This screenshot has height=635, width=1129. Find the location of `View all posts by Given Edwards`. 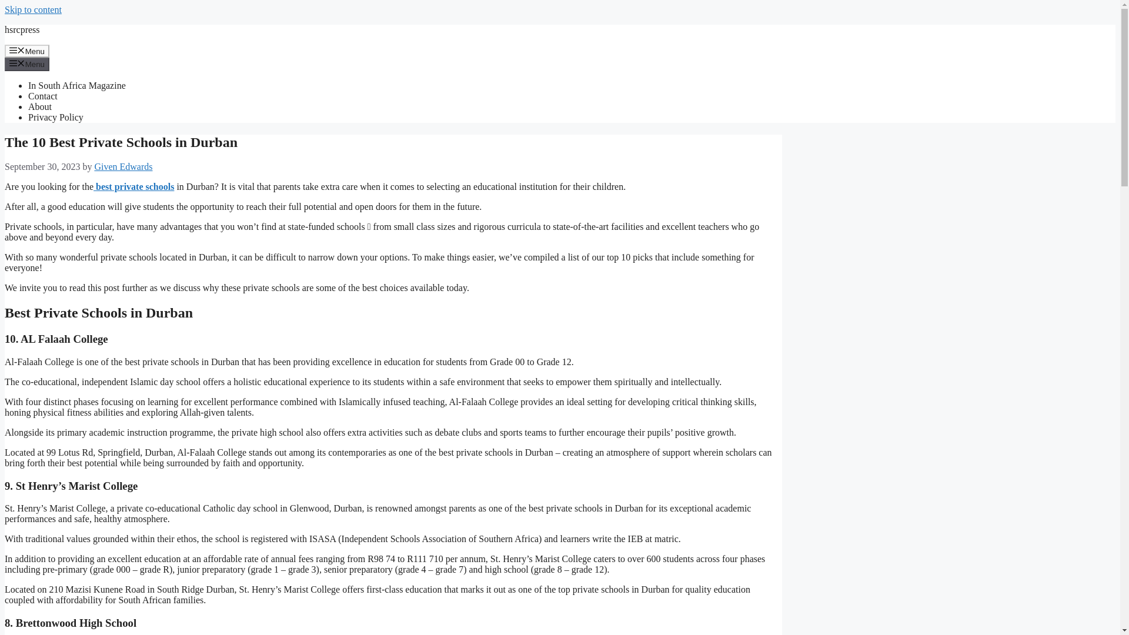

View all posts by Given Edwards is located at coordinates (123, 166).